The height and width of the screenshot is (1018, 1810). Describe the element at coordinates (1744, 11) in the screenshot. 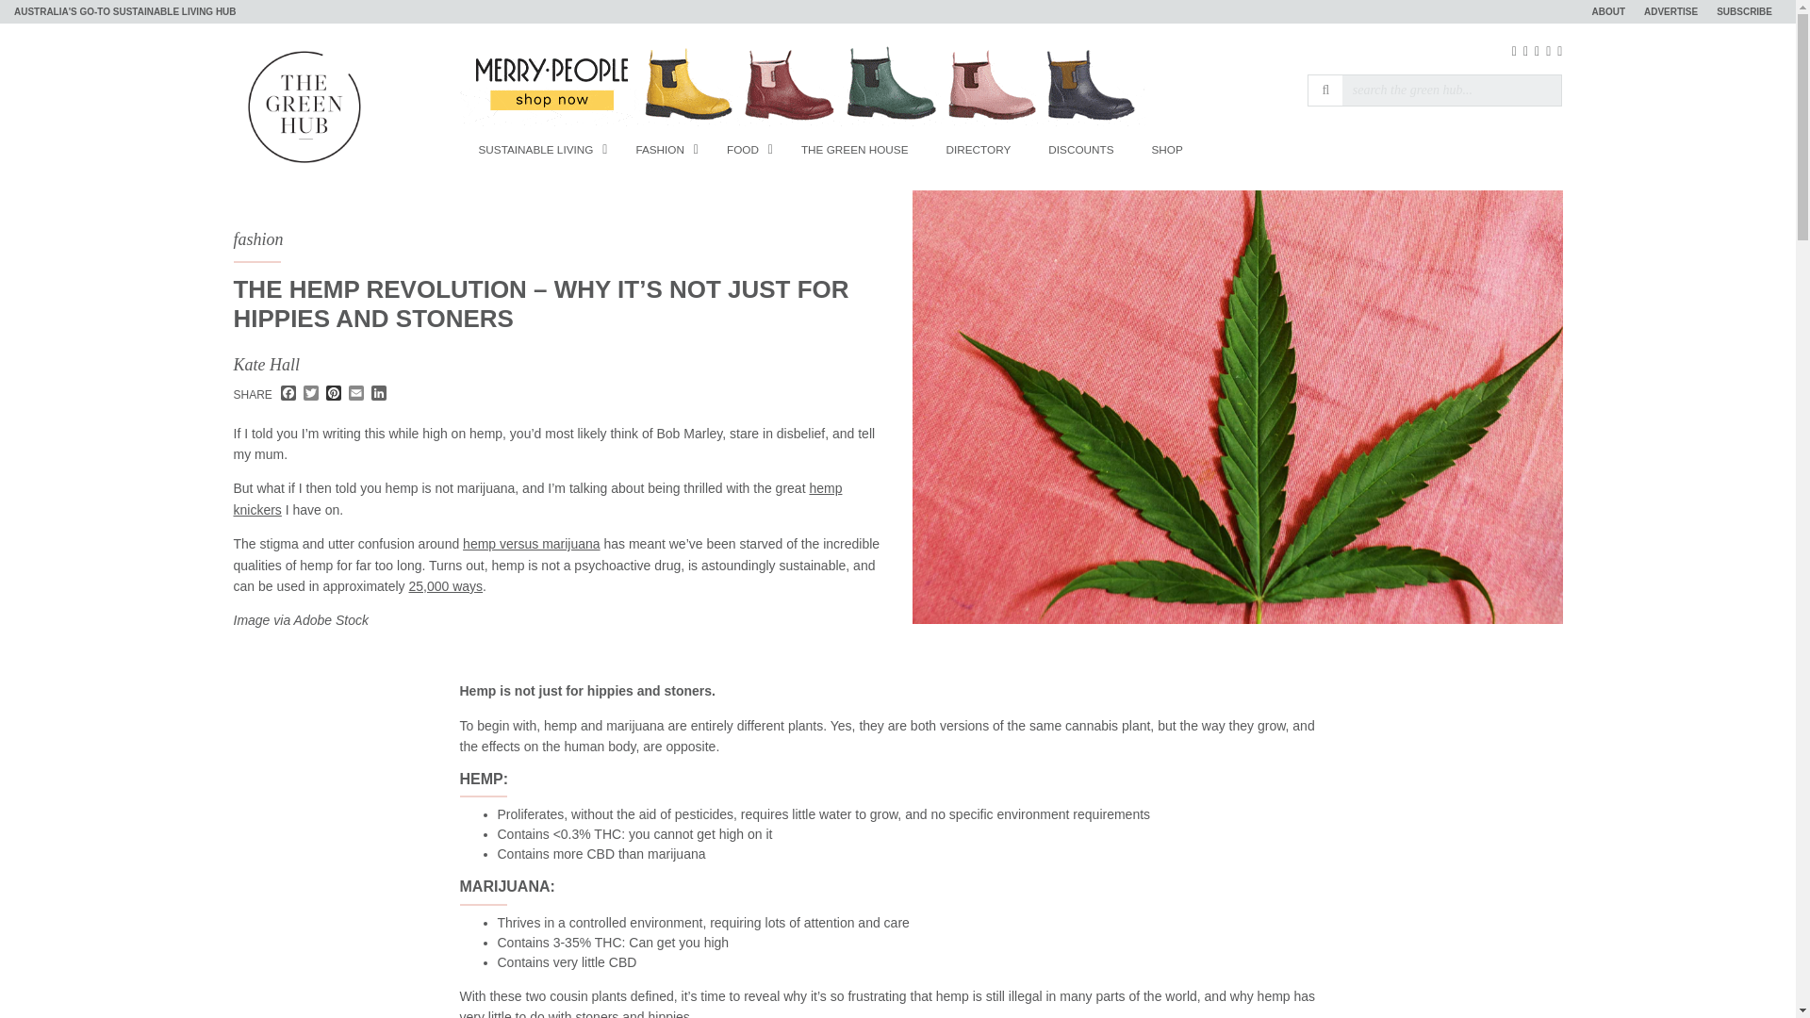

I see `Subscribe` at that location.